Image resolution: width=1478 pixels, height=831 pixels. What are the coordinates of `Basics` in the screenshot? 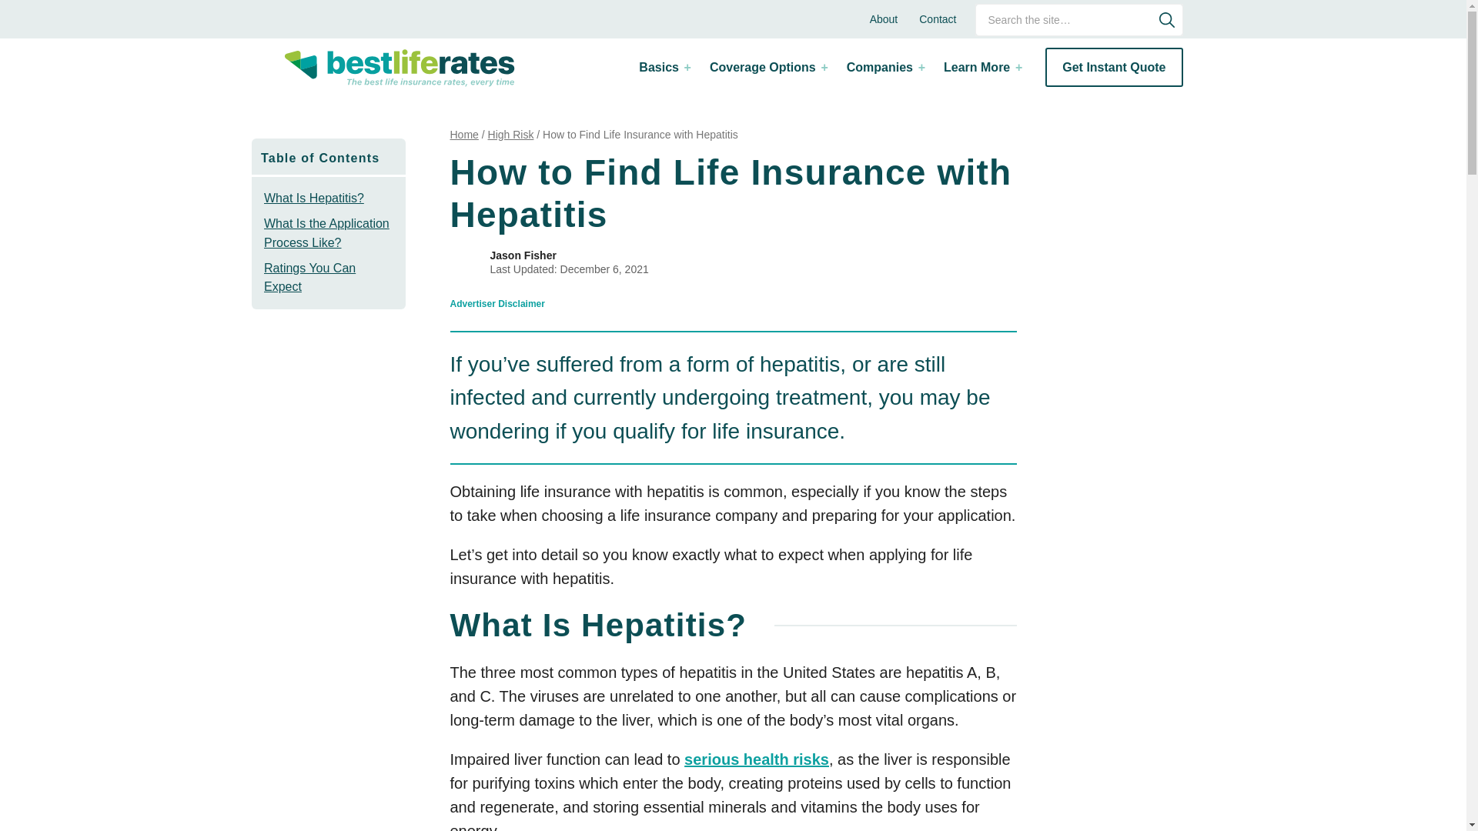 It's located at (664, 67).